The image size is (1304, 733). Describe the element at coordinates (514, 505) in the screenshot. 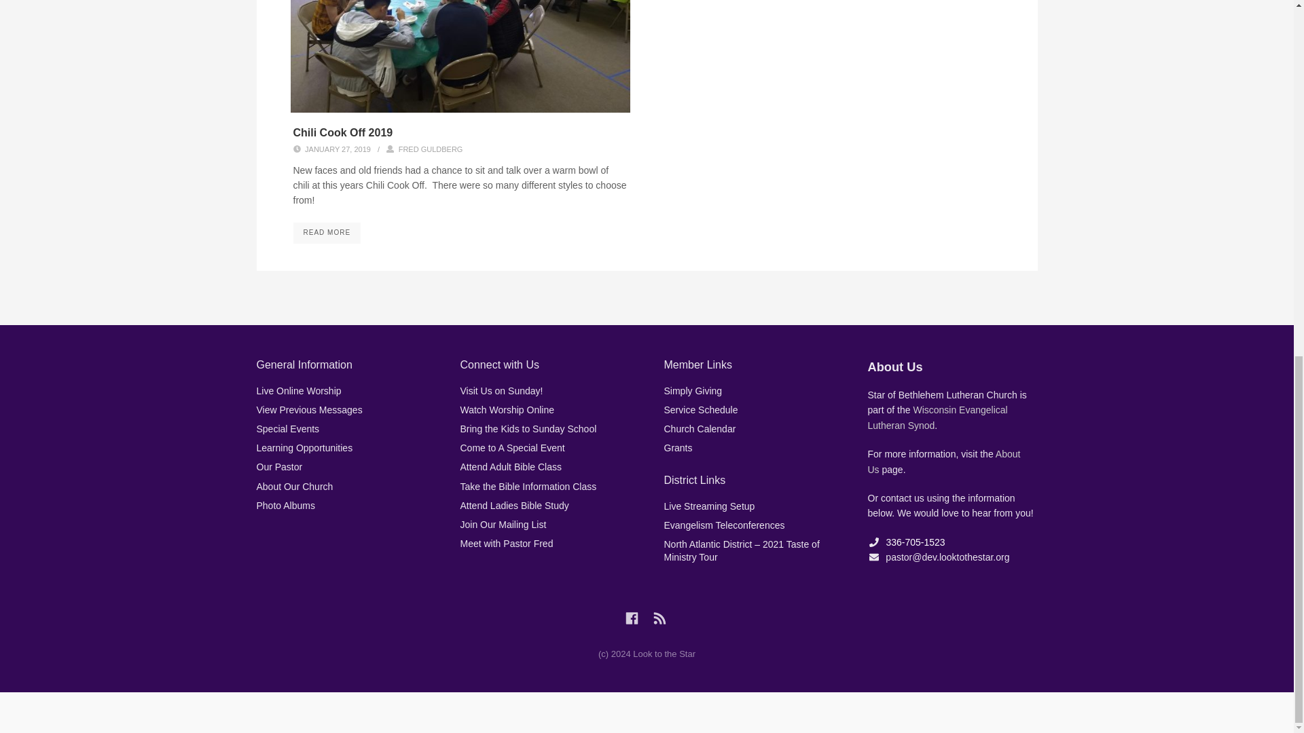

I see `Attend Ladies Bible Study` at that location.